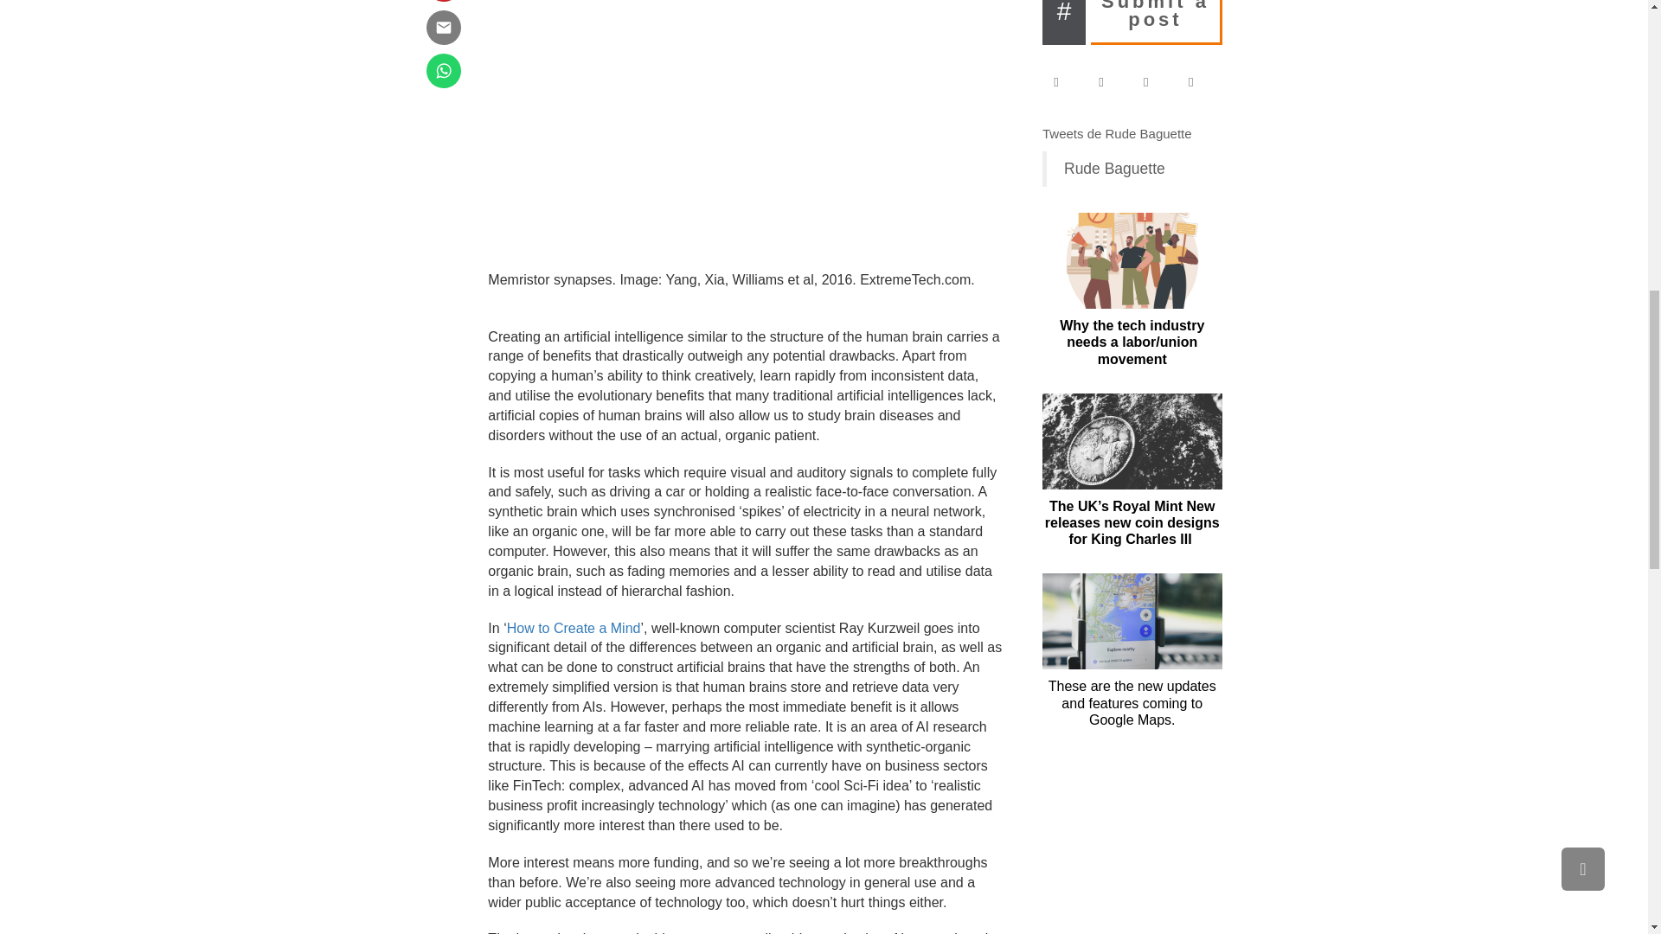  What do you see at coordinates (1114, 168) in the screenshot?
I see `Rude Baguette` at bounding box center [1114, 168].